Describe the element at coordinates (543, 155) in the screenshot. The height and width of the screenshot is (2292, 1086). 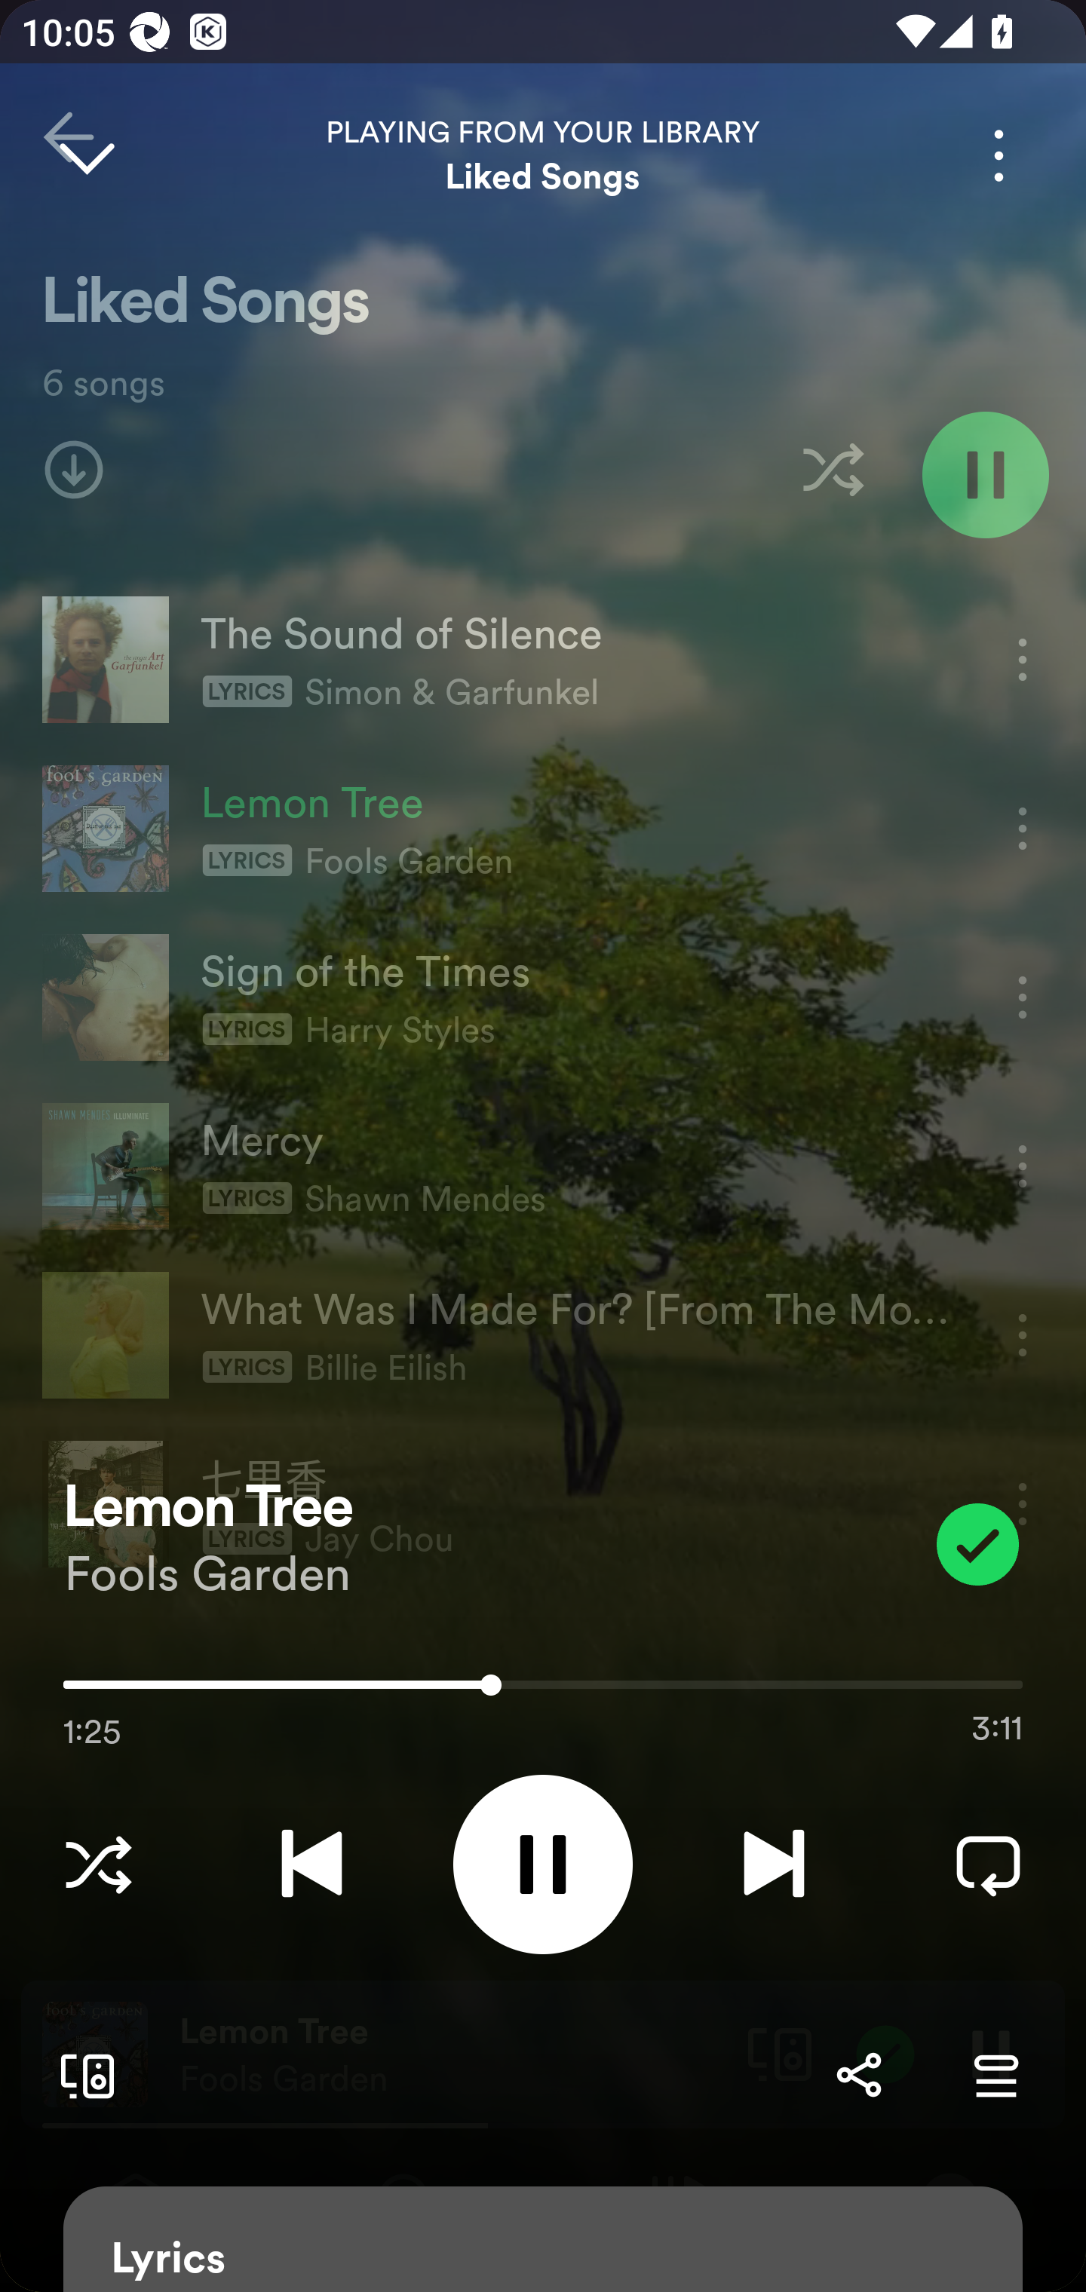
I see `PLAYING FROM YOUR LIBRARY Liked Songs` at that location.